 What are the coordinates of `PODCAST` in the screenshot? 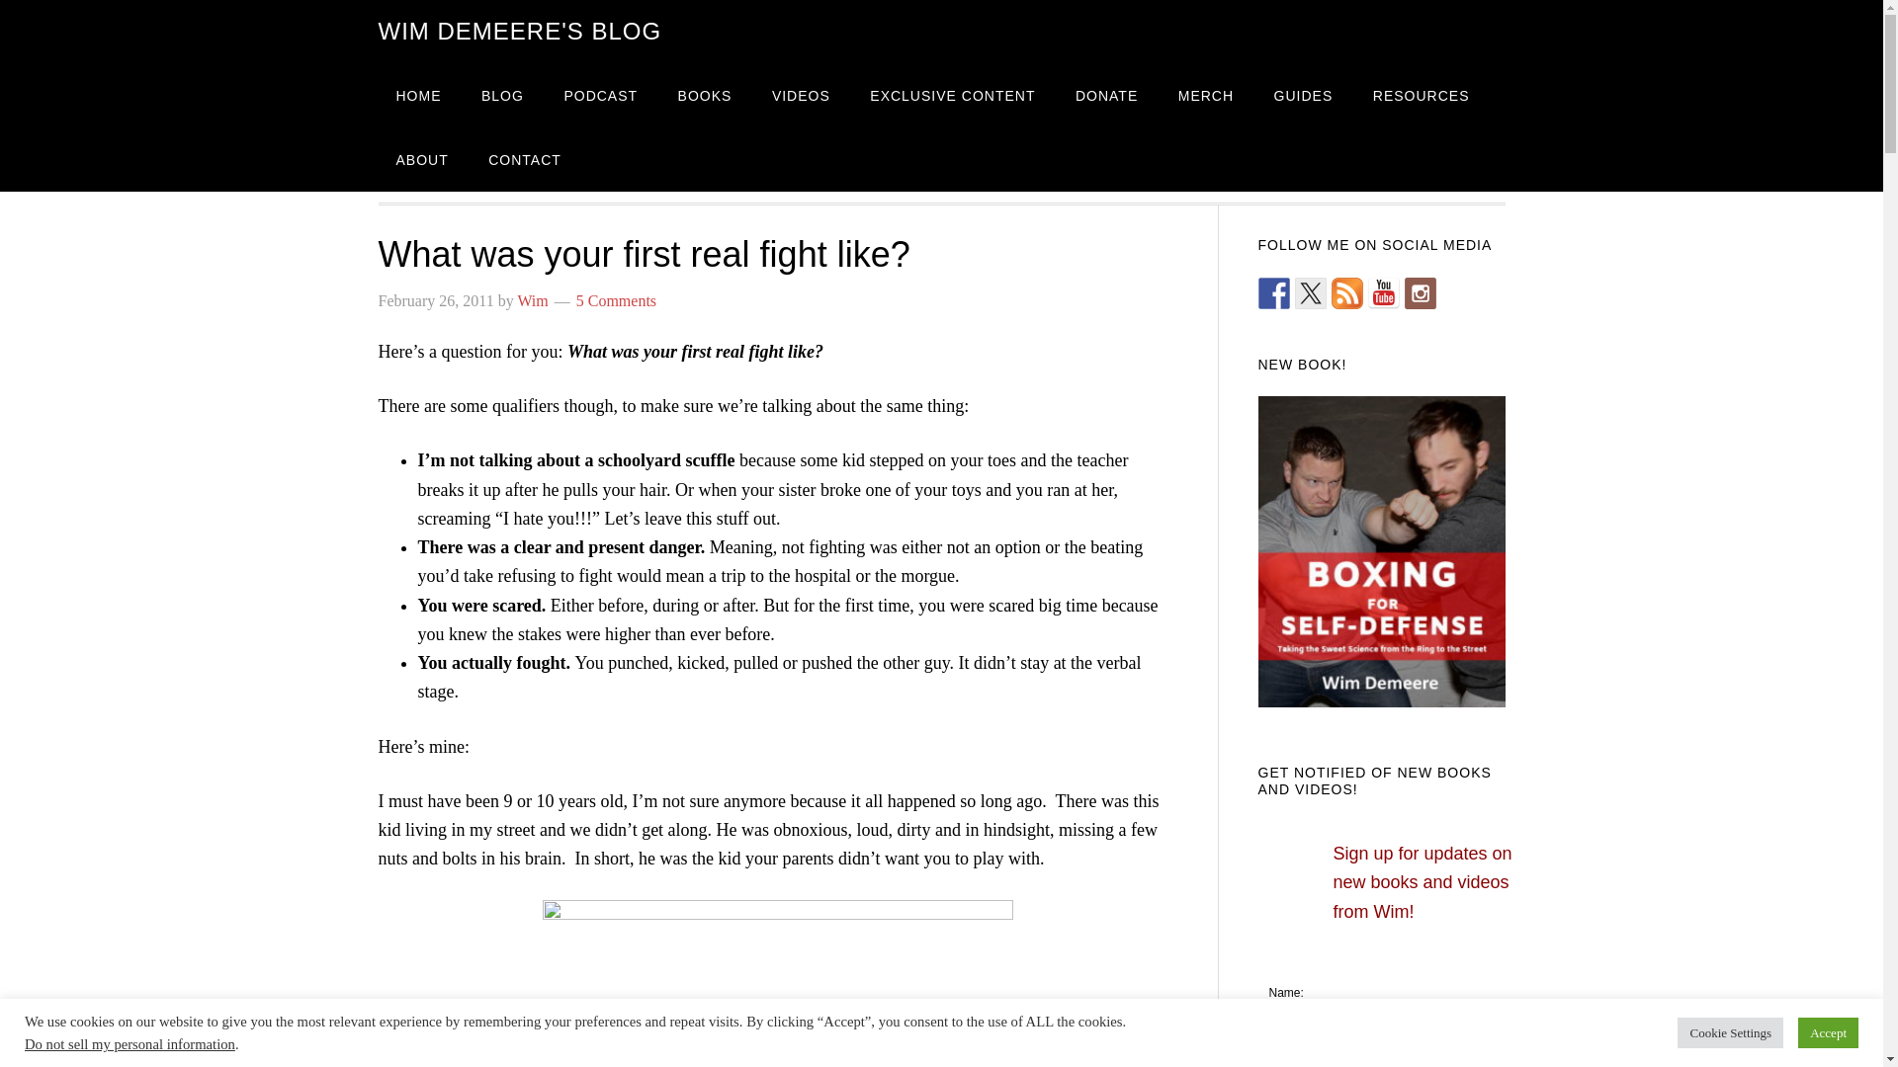 It's located at (600, 95).